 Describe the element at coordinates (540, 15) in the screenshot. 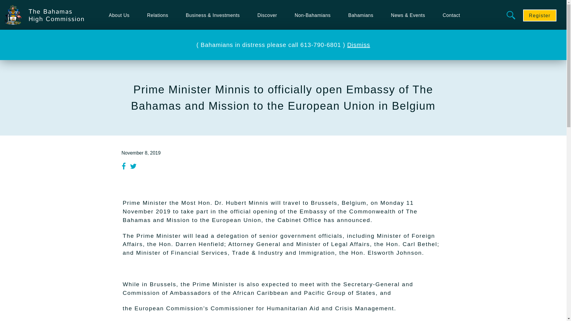

I see `Register` at that location.